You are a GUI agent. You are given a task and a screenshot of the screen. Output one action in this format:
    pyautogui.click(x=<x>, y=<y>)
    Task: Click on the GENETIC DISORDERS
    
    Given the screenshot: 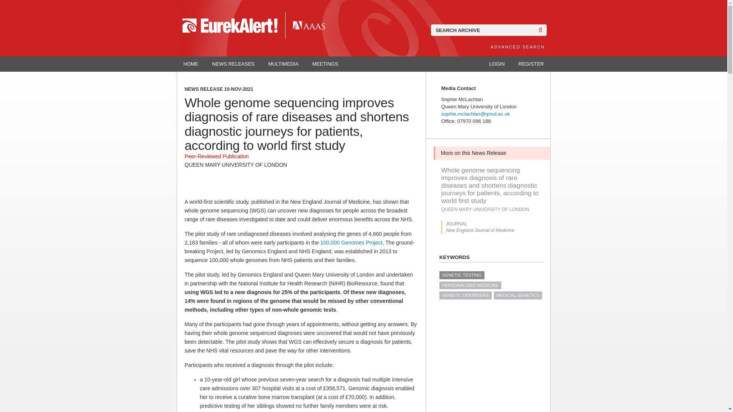 What is the action you would take?
    pyautogui.click(x=465, y=295)
    